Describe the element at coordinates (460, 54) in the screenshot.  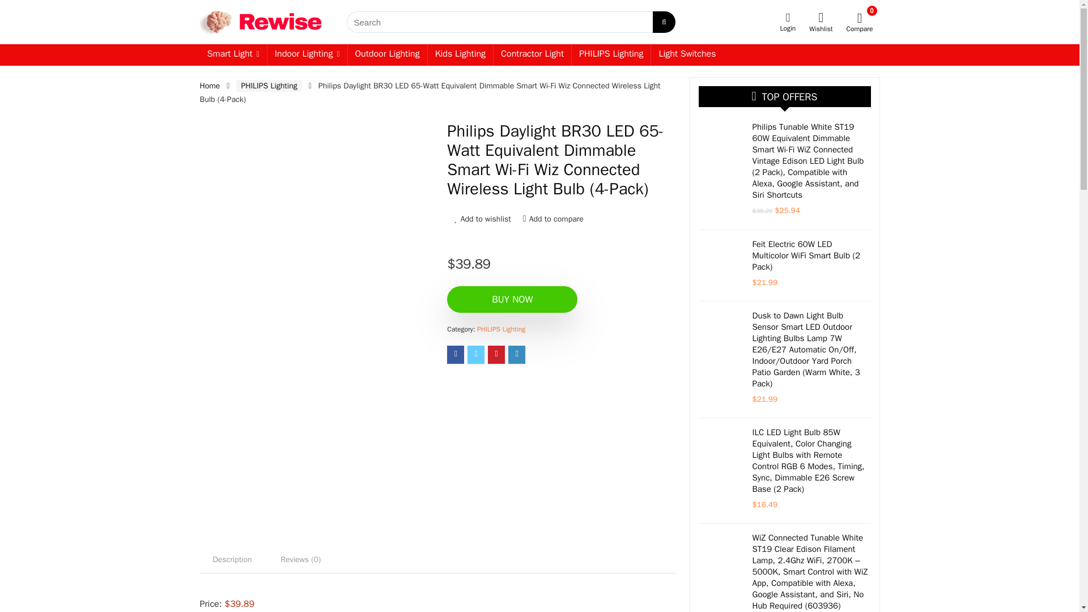
I see `Kids Lighting` at that location.